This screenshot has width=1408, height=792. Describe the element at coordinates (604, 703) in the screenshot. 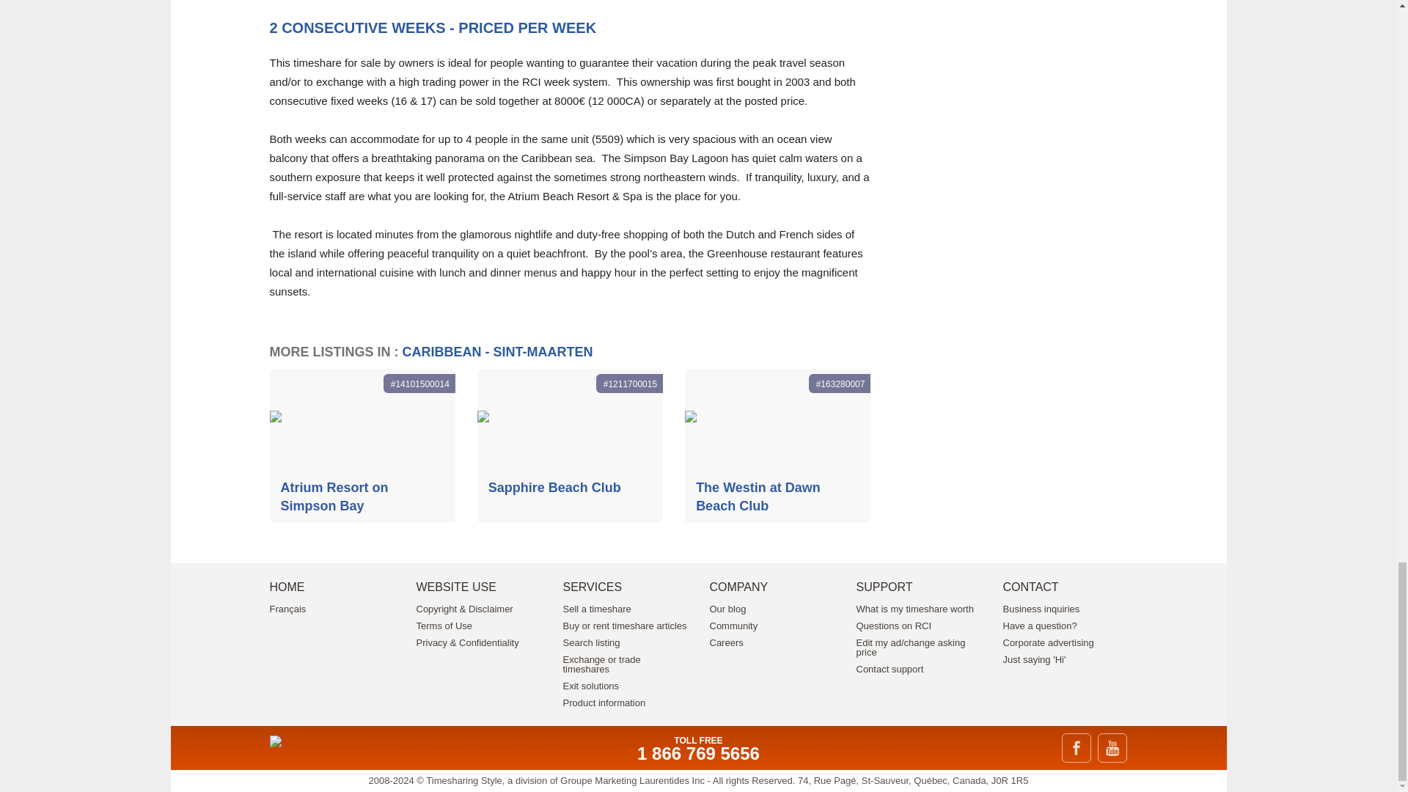

I see `Product information` at that location.